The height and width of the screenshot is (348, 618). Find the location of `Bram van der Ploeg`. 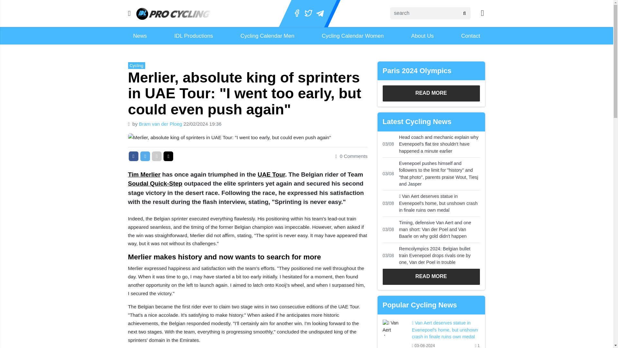

Bram van der Ploeg is located at coordinates (161, 124).